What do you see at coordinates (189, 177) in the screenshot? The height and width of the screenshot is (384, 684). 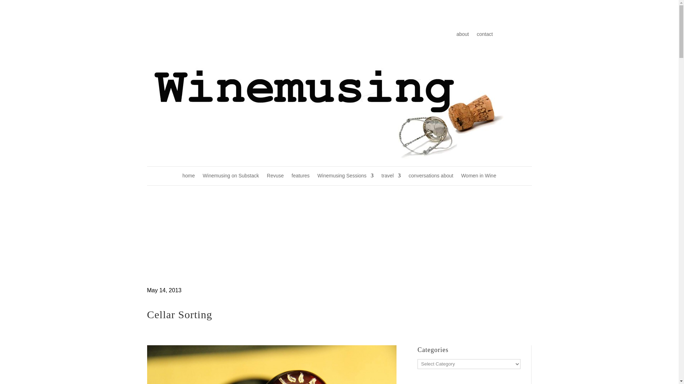 I see `home` at bounding box center [189, 177].